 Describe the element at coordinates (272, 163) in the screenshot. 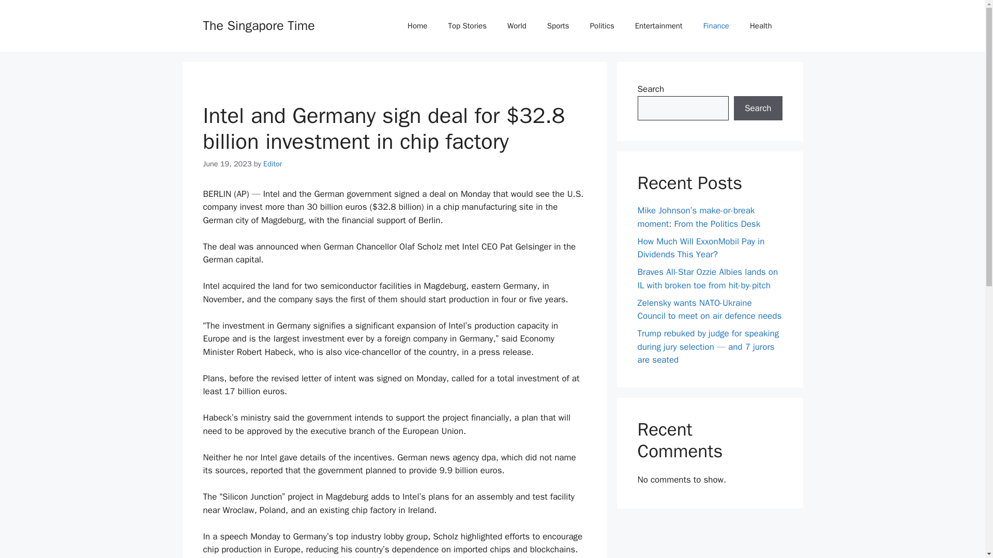

I see `Editor` at that location.